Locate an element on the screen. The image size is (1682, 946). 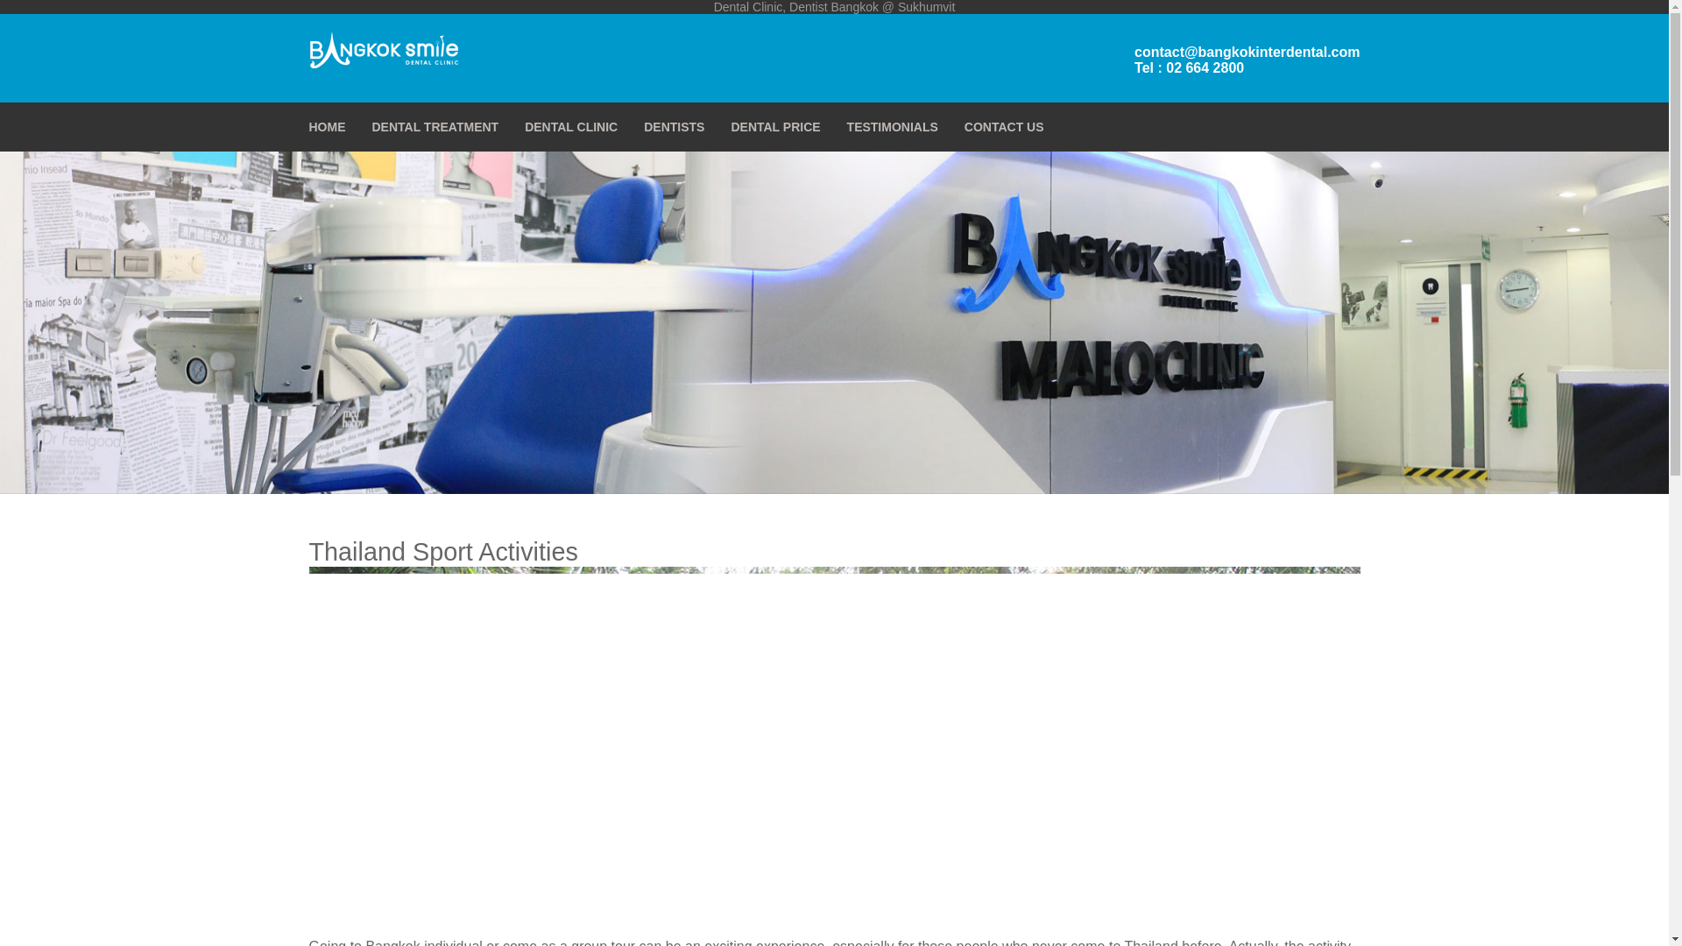
contact is located at coordinates (1004, 126).